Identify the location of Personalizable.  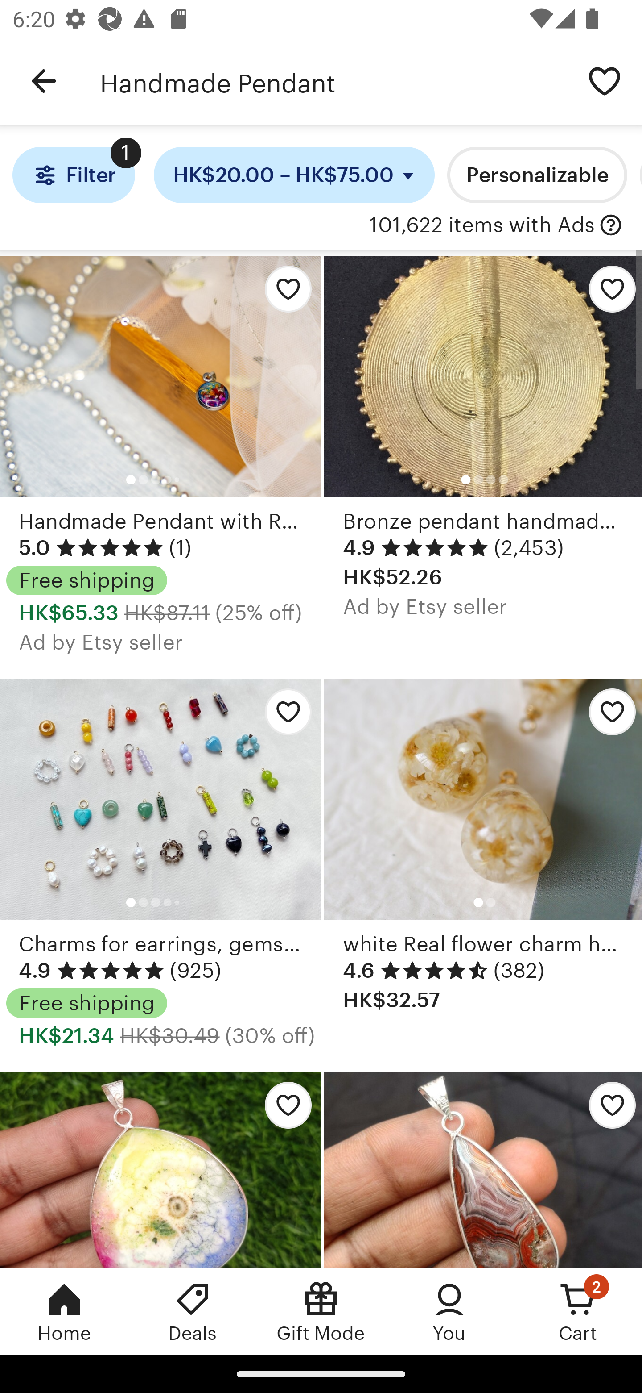
(537, 175).